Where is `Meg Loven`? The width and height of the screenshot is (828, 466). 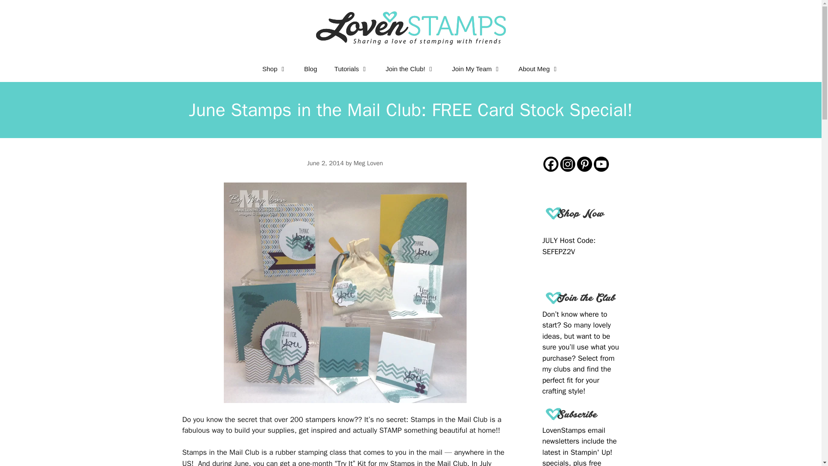 Meg Loven is located at coordinates (368, 163).